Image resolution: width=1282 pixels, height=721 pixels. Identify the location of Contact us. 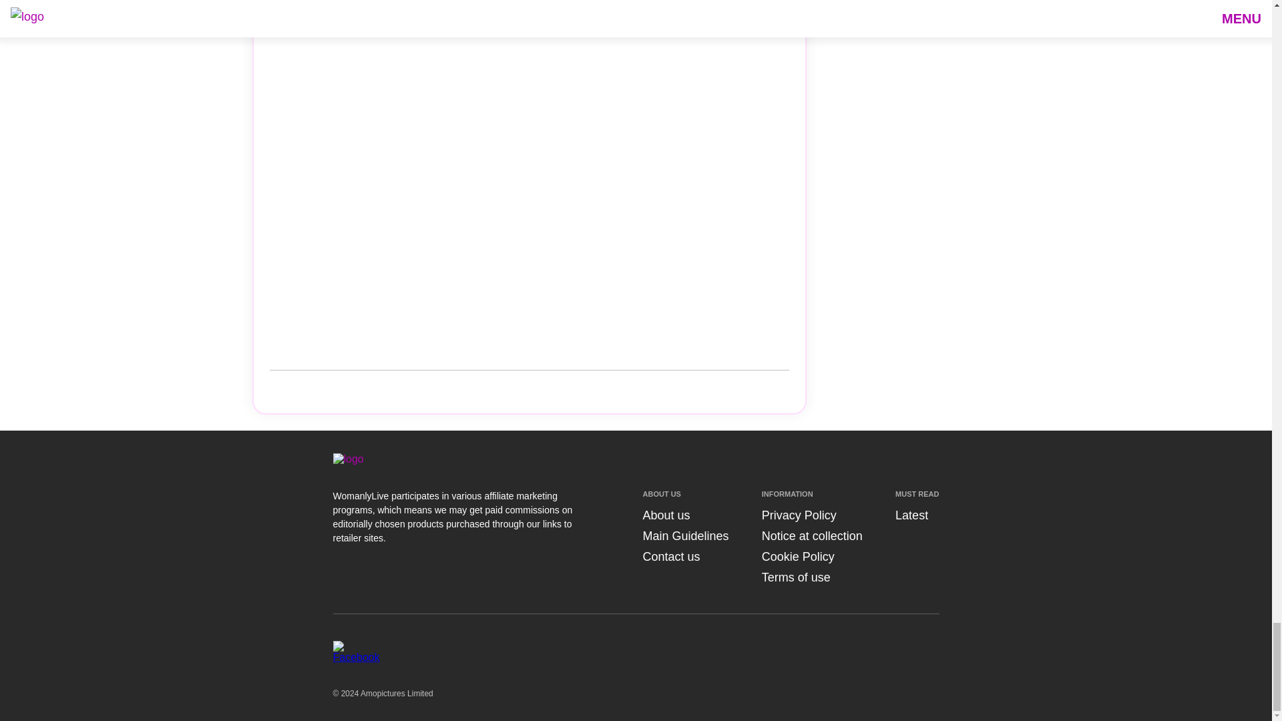
(670, 557).